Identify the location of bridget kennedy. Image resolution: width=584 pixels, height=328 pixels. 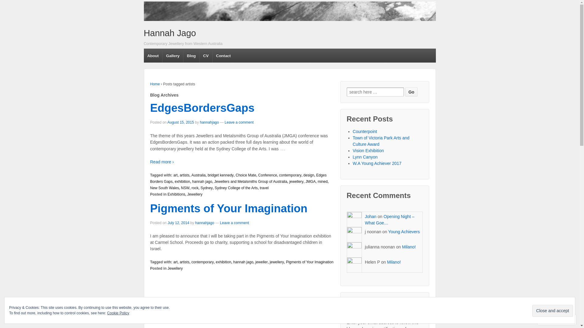
(221, 175).